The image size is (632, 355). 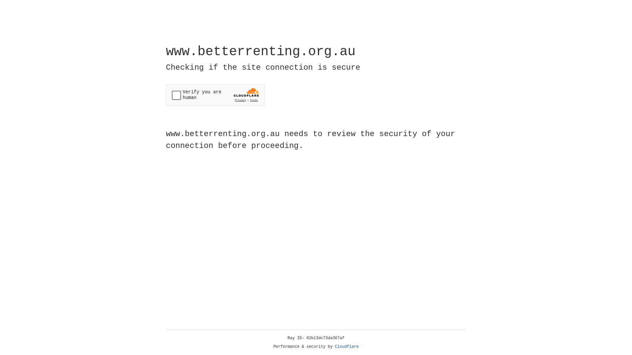 I want to click on Cloudflare, so click(x=347, y=347).